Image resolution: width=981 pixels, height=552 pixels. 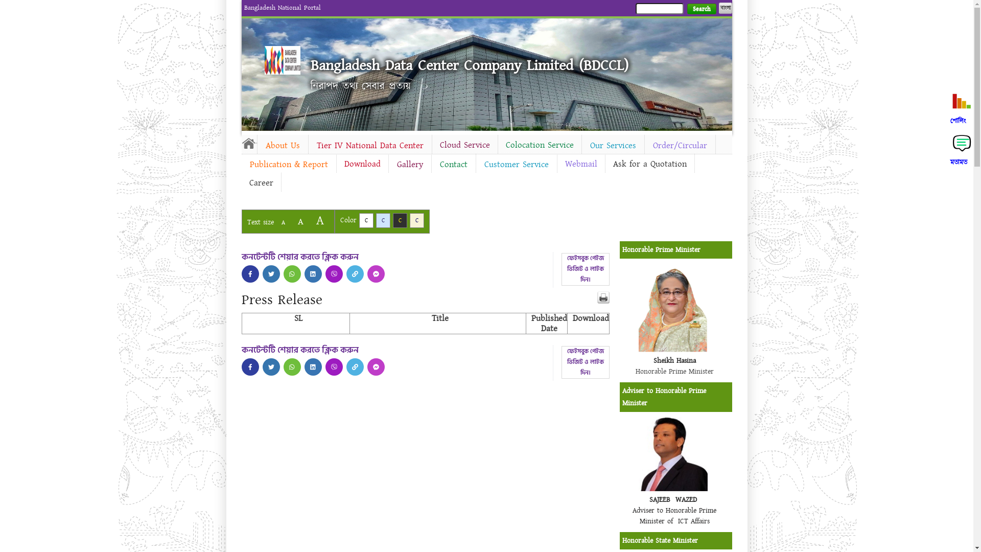 I want to click on Colocation Service, so click(x=540, y=145).